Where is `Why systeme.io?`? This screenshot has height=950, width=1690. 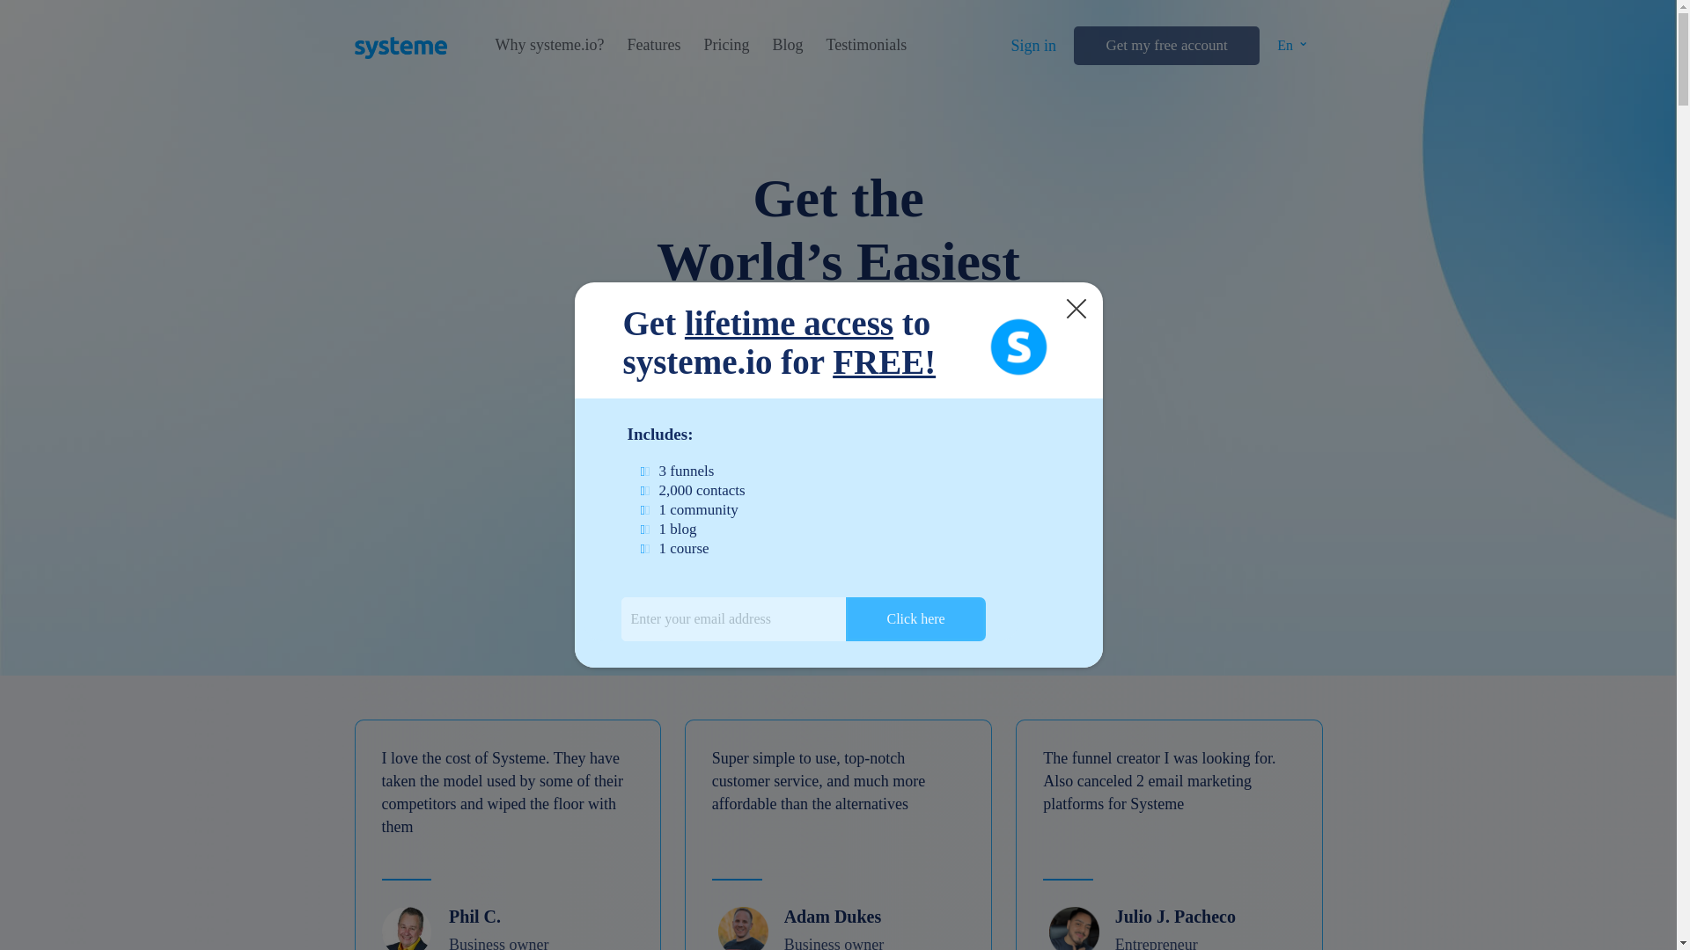
Why systeme.io? is located at coordinates (549, 45).